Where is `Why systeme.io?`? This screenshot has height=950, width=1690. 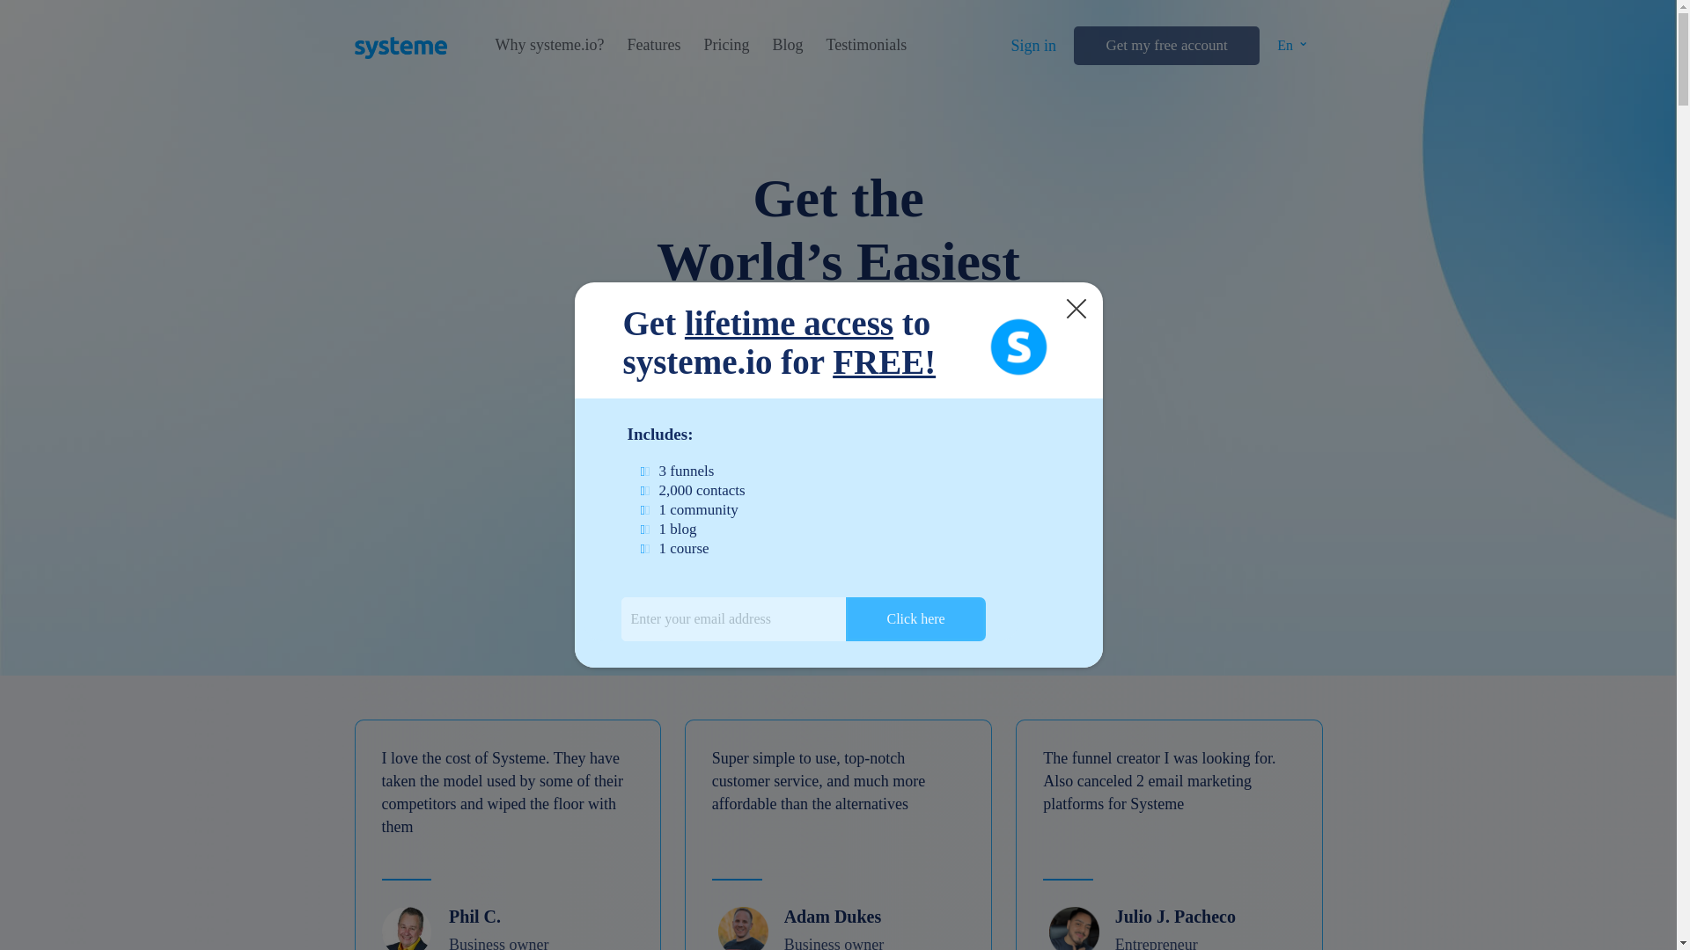
Why systeme.io? is located at coordinates (549, 45).